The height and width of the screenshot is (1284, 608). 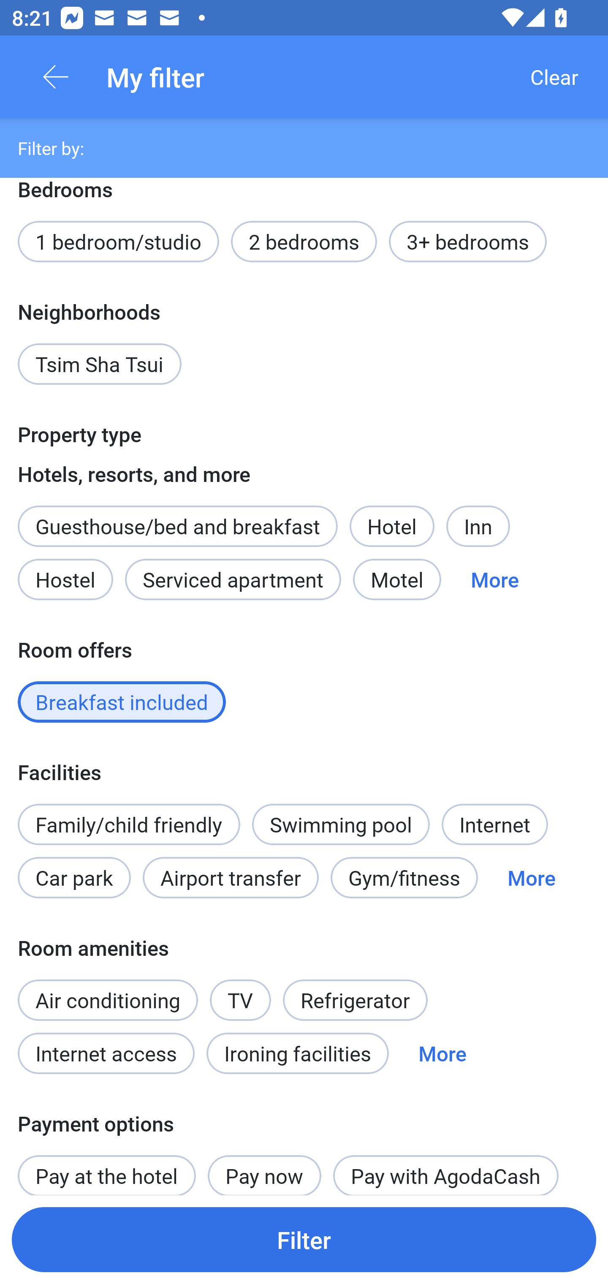 I want to click on More, so click(x=495, y=579).